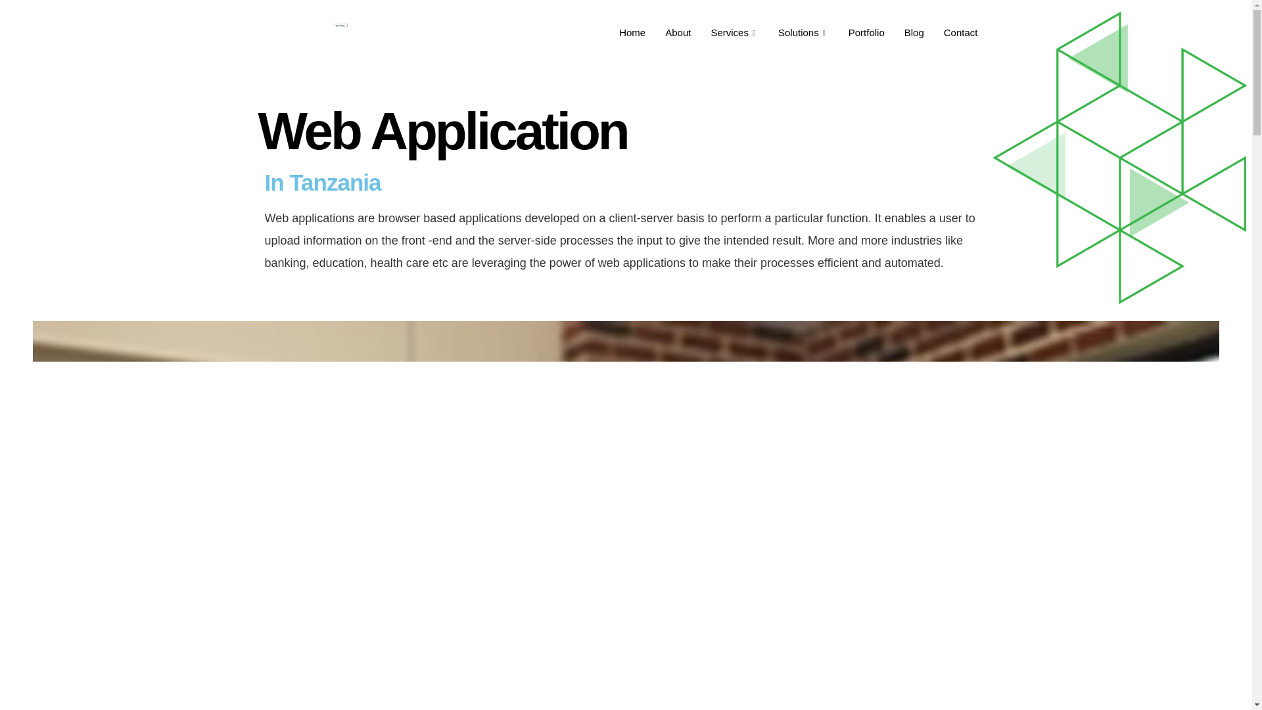 This screenshot has height=710, width=1262. Describe the element at coordinates (632, 33) in the screenshot. I see `Home` at that location.